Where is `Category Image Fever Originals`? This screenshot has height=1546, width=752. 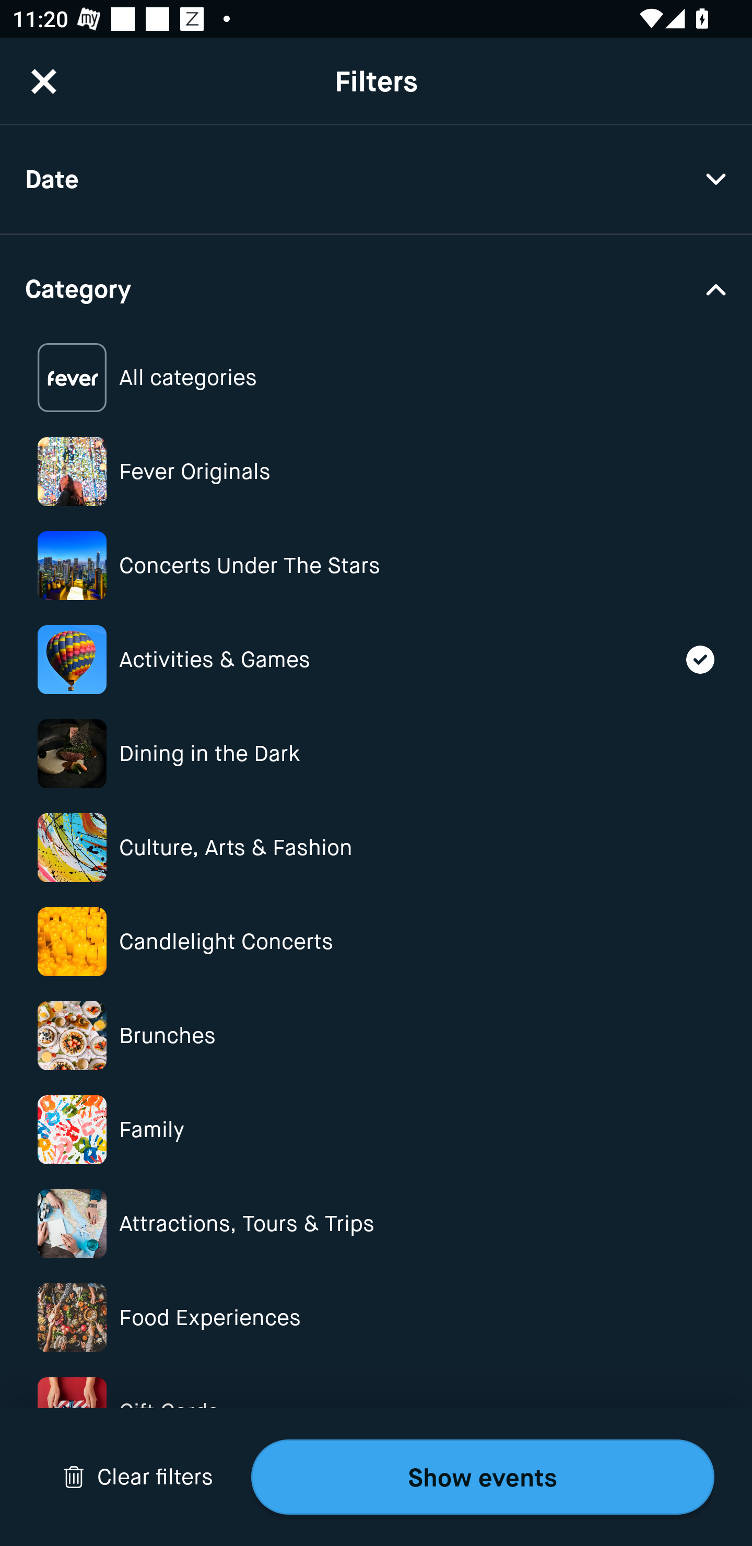
Category Image Fever Originals is located at coordinates (376, 471).